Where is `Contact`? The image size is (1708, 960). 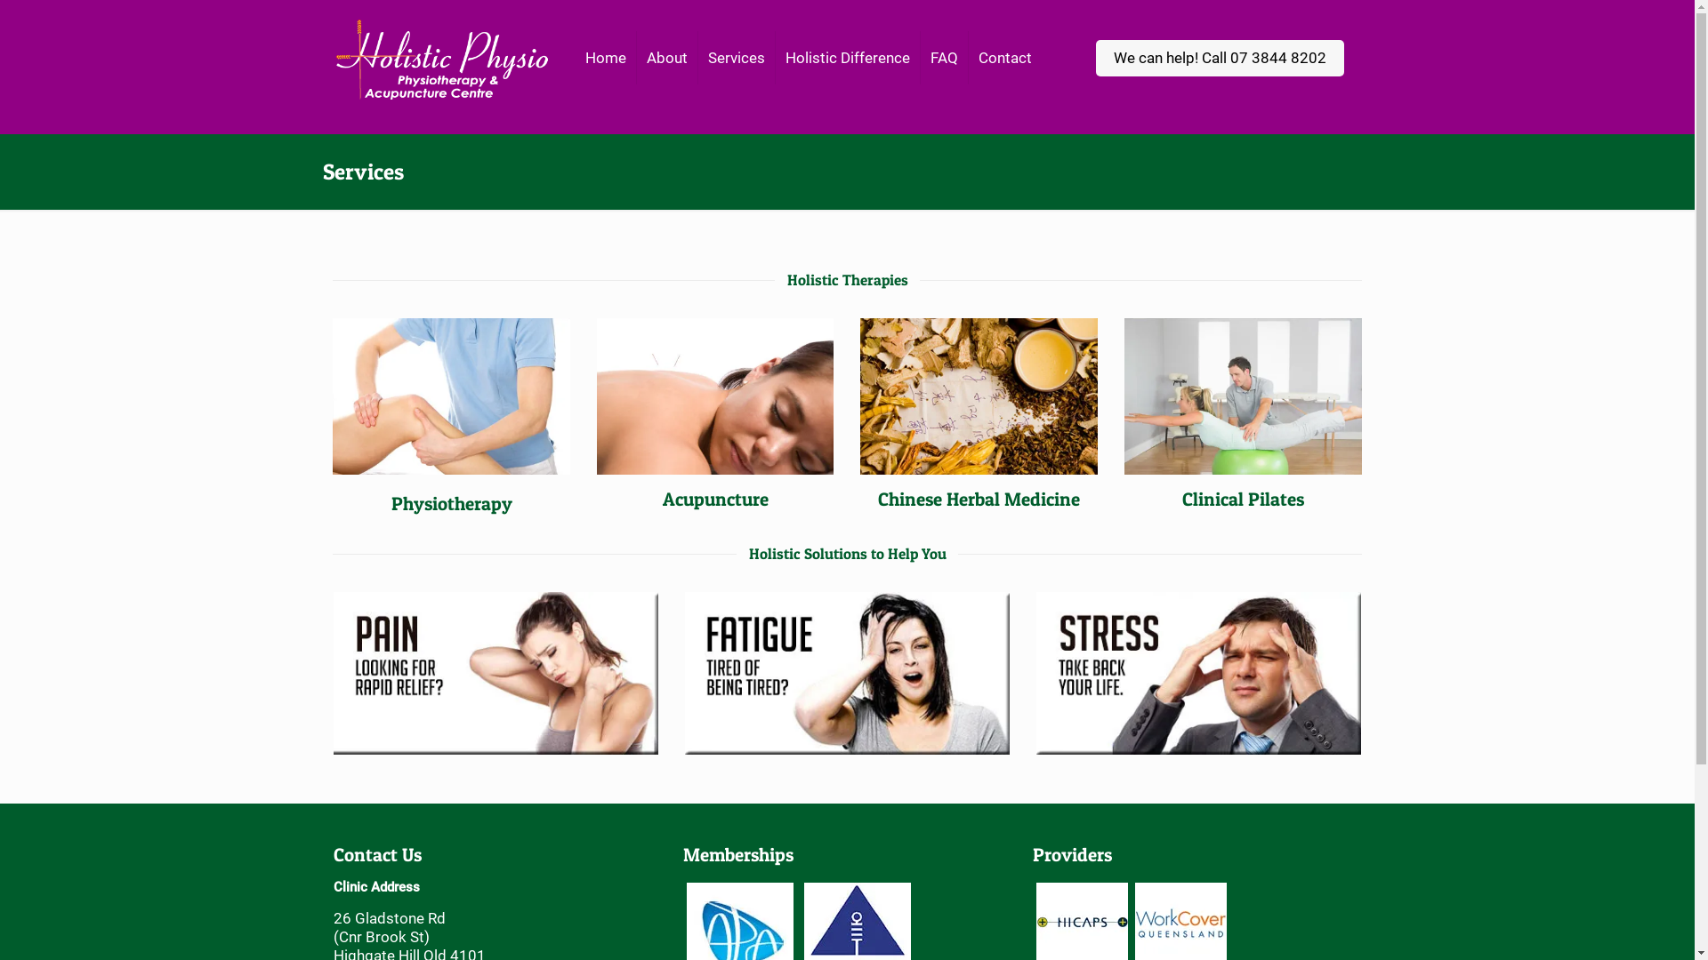
Contact is located at coordinates (1005, 58).